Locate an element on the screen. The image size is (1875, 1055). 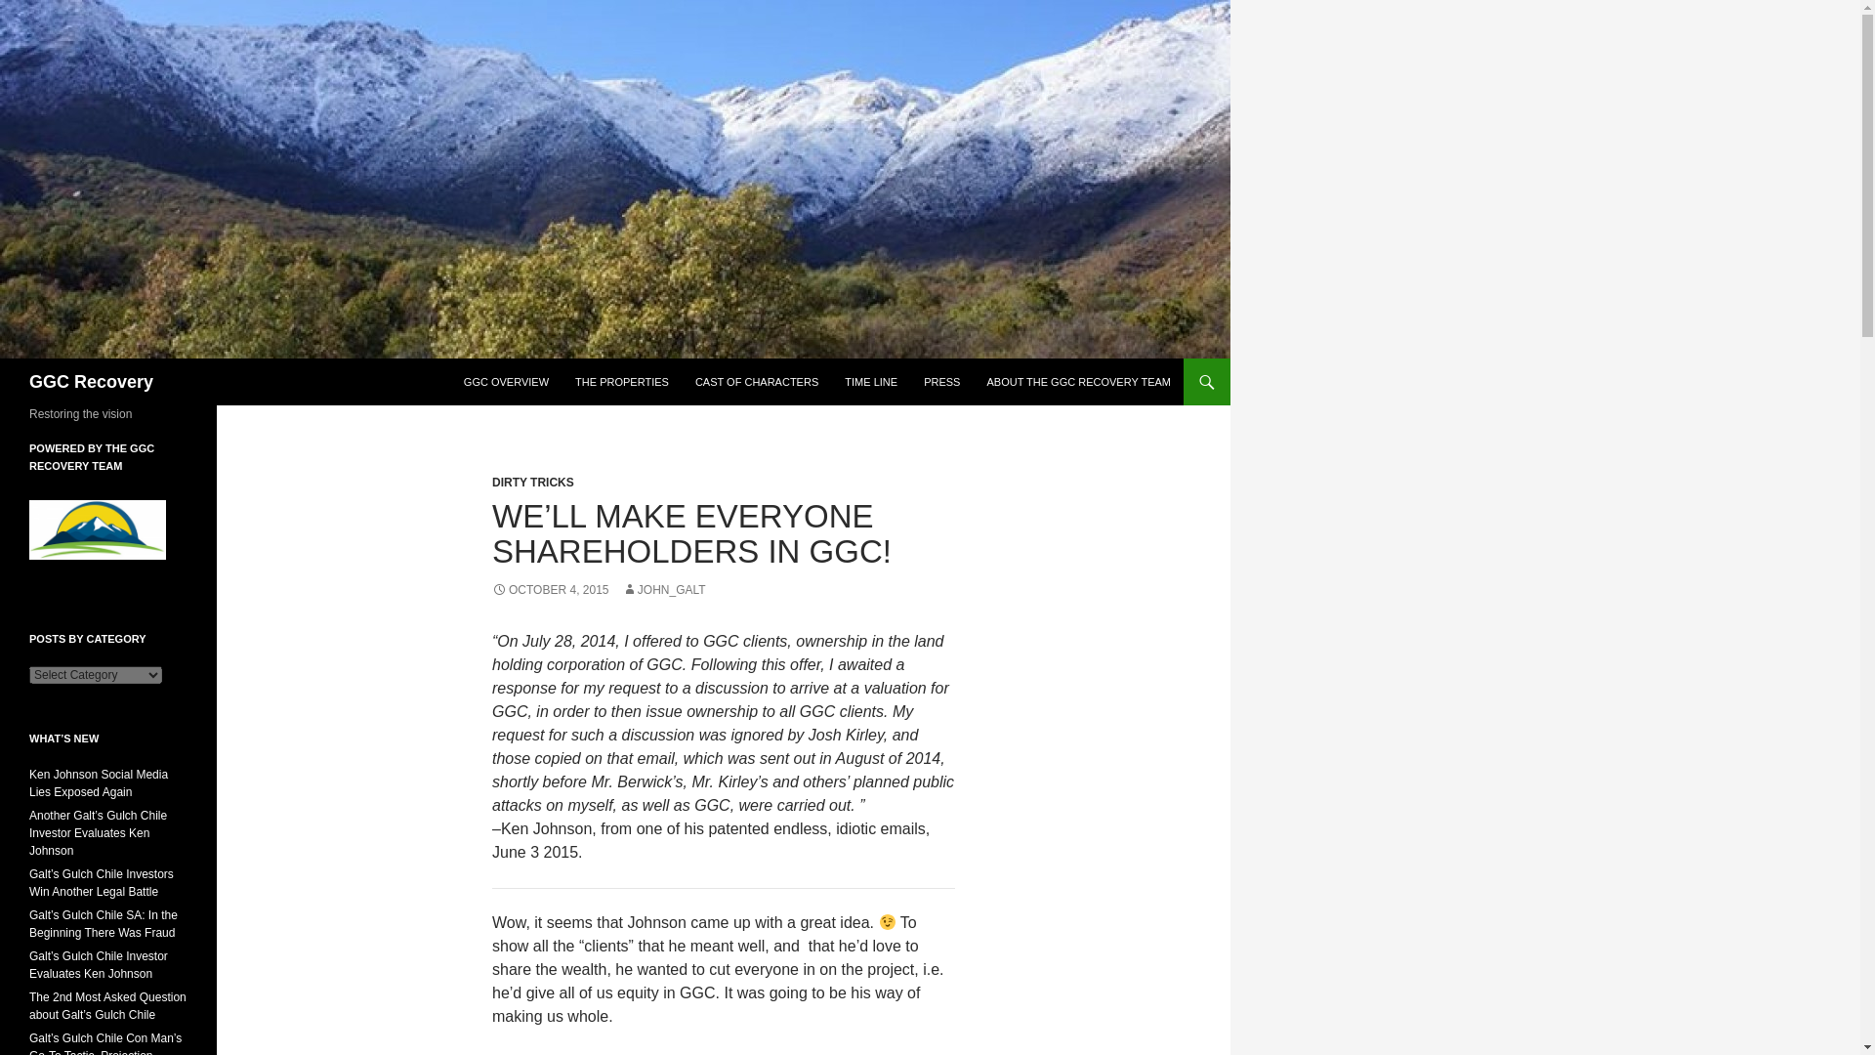
CAST OF CHARACTERS is located at coordinates (757, 381).